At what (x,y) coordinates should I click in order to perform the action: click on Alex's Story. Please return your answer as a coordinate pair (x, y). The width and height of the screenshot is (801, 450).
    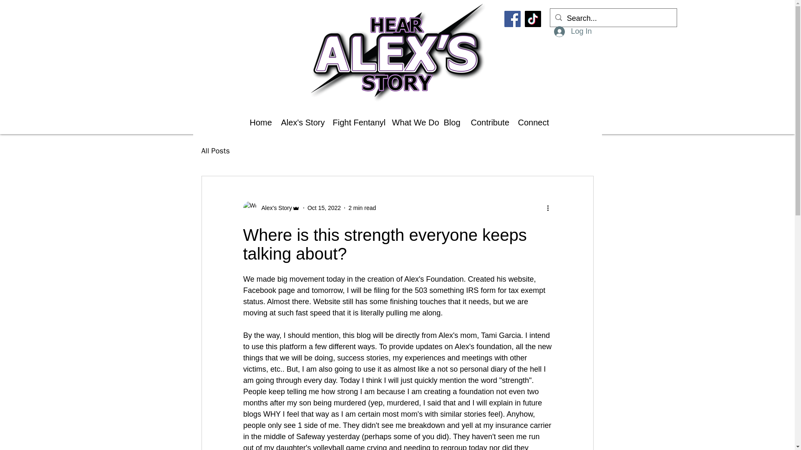
    Looking at the image, I should click on (274, 207).